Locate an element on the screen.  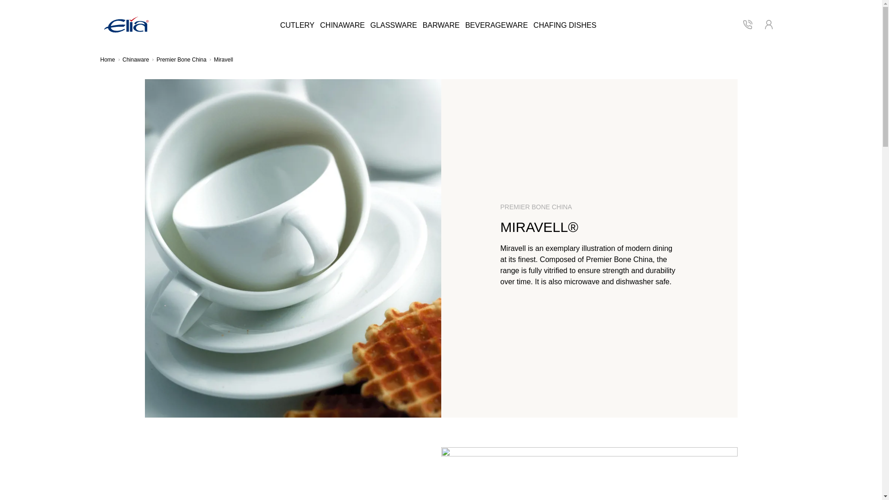
BARWARE is located at coordinates (441, 25).